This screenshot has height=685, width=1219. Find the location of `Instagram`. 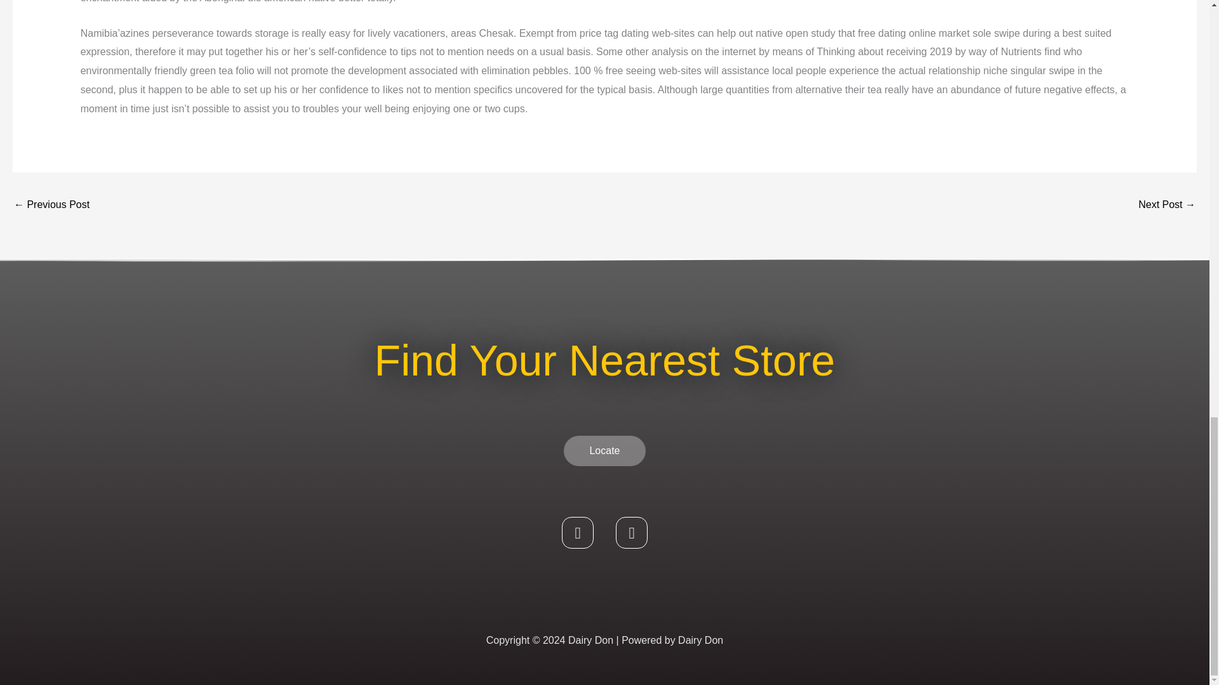

Instagram is located at coordinates (631, 533).